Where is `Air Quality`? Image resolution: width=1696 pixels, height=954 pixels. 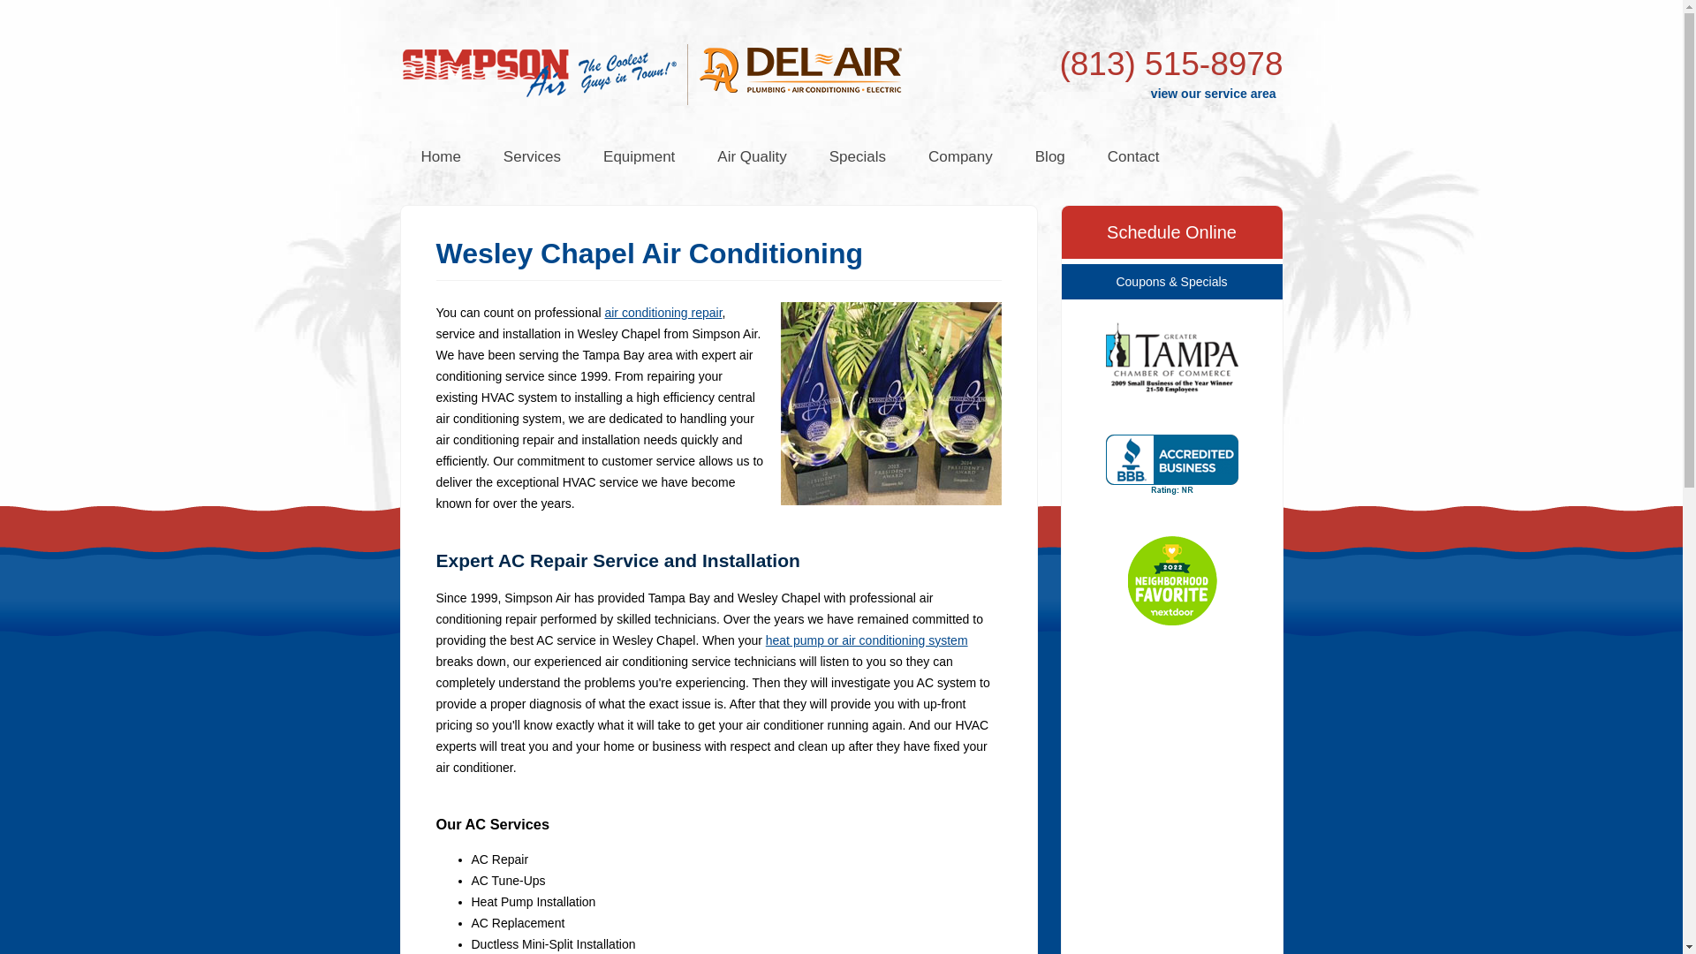 Air Quality is located at coordinates (751, 157).